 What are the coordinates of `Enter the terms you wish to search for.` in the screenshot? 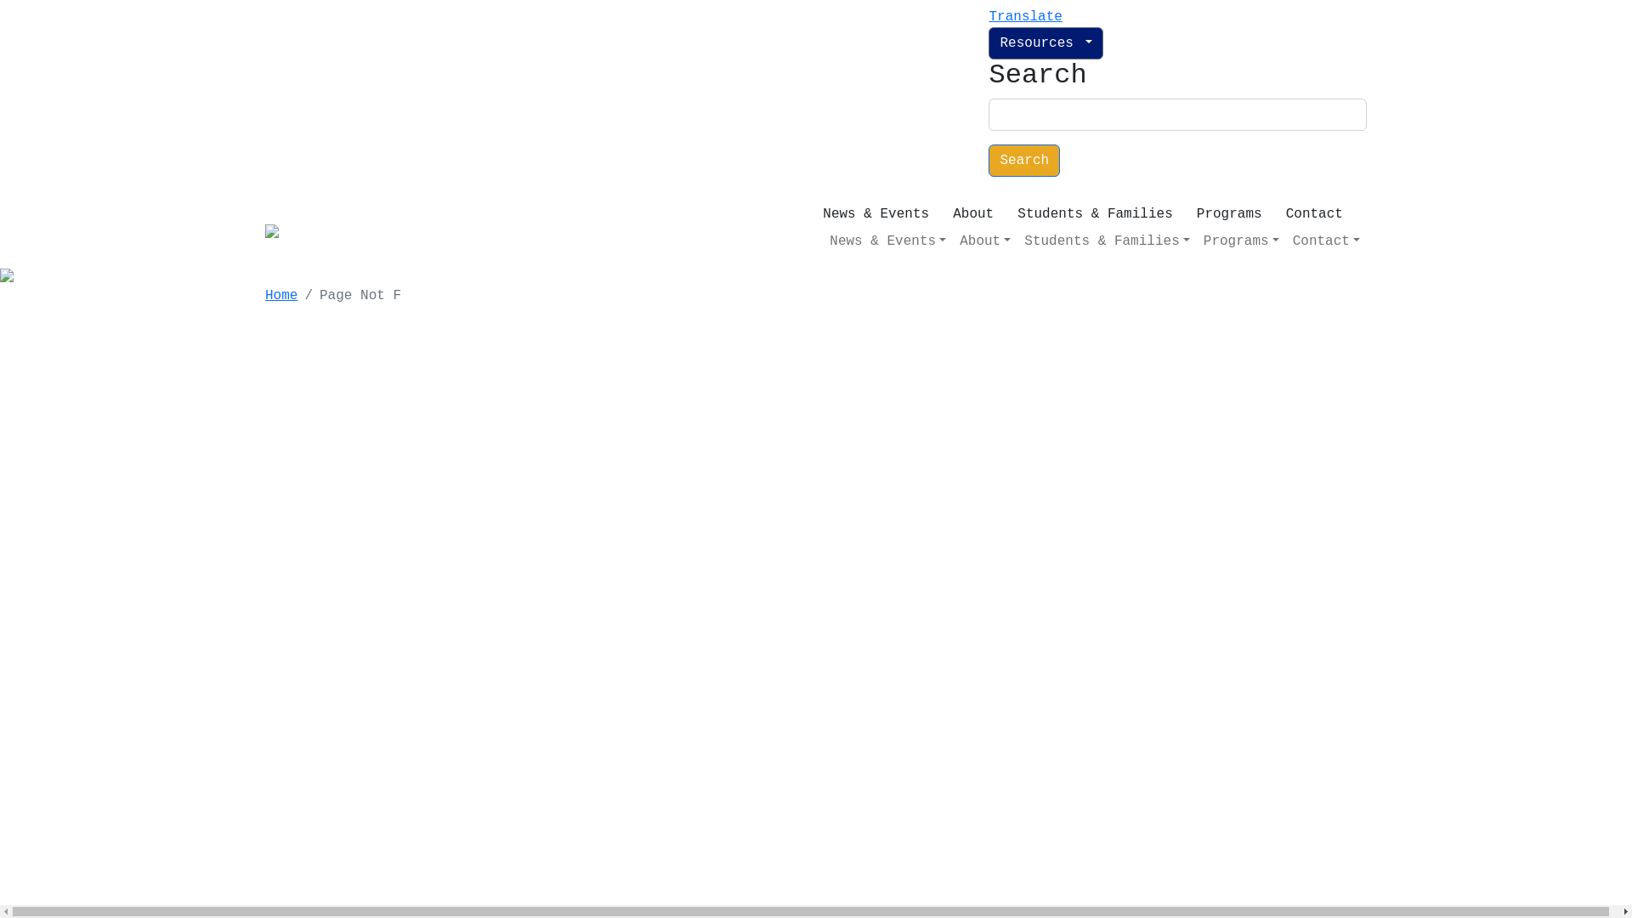 It's located at (1178, 115).